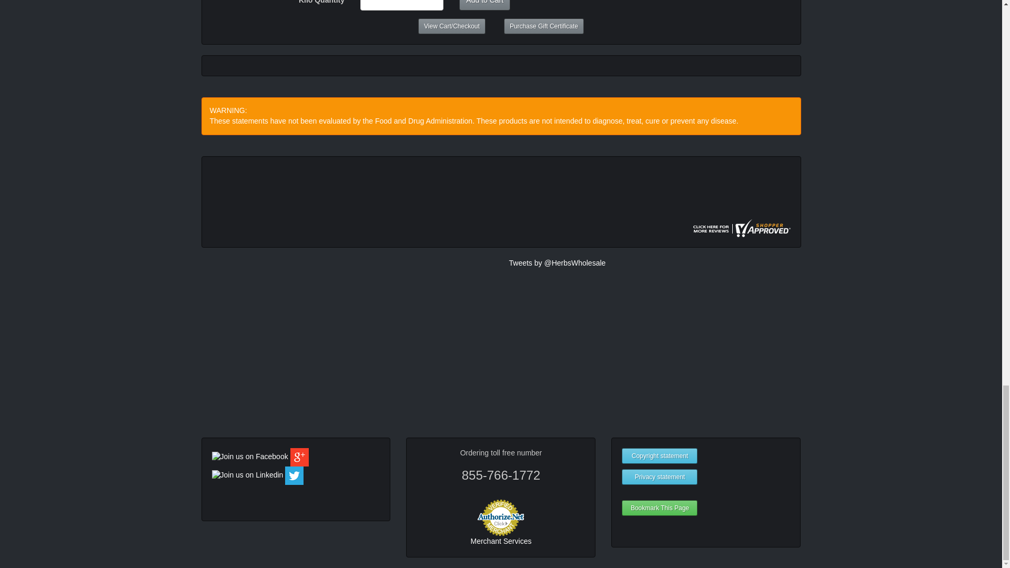 This screenshot has width=1010, height=568. I want to click on Privacy statement, so click(660, 477).